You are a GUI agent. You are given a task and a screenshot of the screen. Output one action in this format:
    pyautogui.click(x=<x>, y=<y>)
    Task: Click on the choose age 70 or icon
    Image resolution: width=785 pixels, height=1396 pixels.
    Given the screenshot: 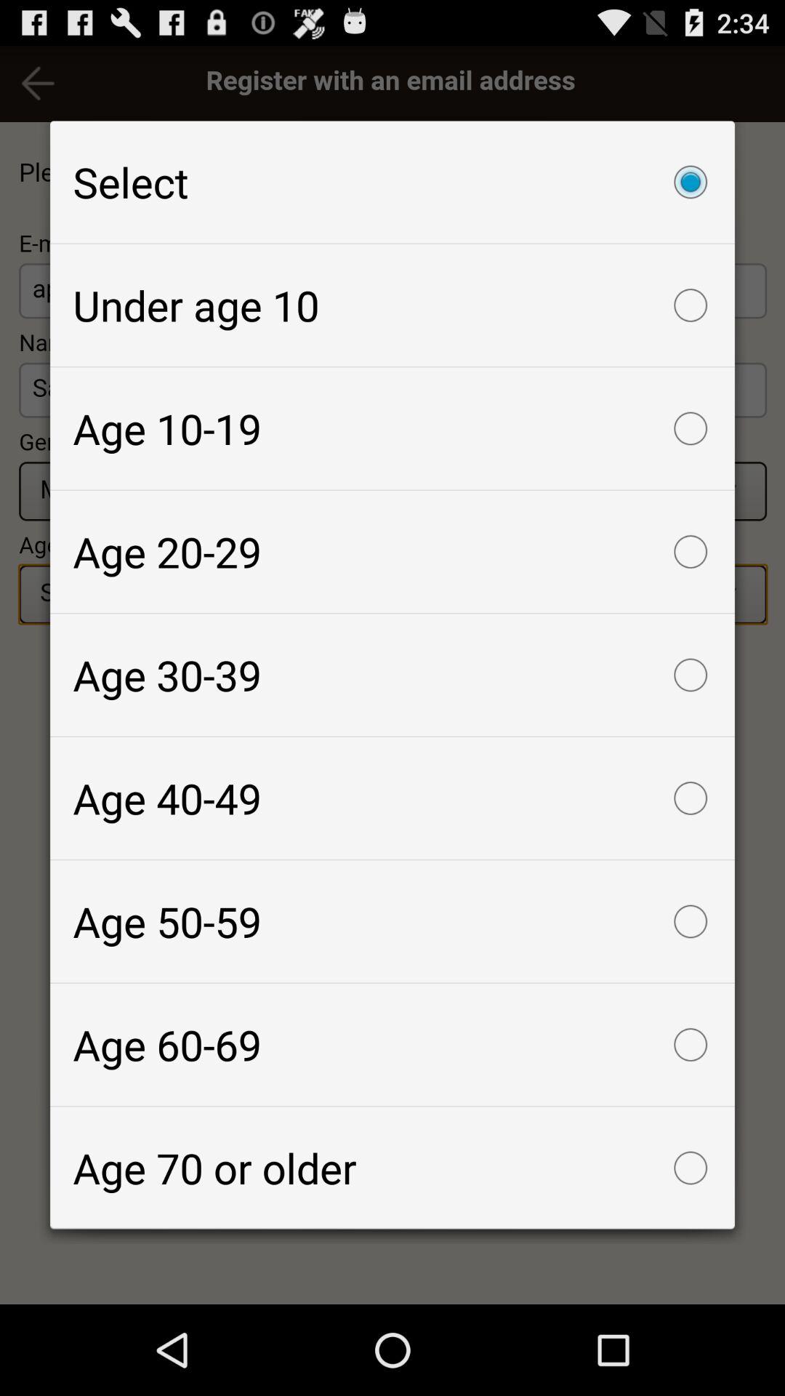 What is the action you would take?
    pyautogui.click(x=392, y=1168)
    